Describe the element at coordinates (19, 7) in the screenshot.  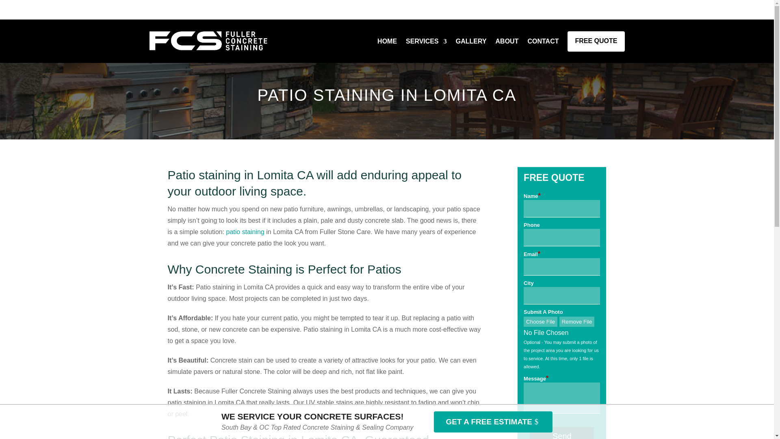
I see `Previous Page` at that location.